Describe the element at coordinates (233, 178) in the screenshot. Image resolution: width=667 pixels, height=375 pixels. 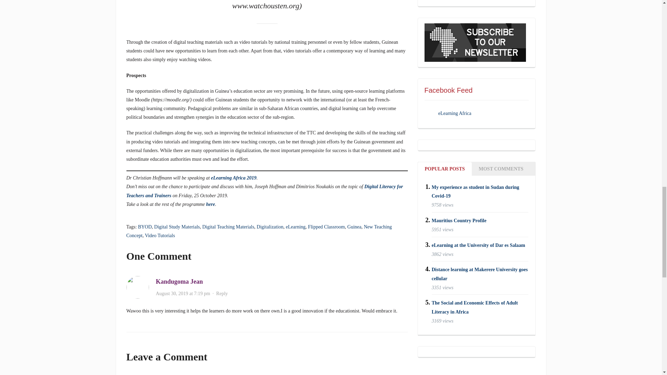
I see `eLearning Africa 2019` at that location.